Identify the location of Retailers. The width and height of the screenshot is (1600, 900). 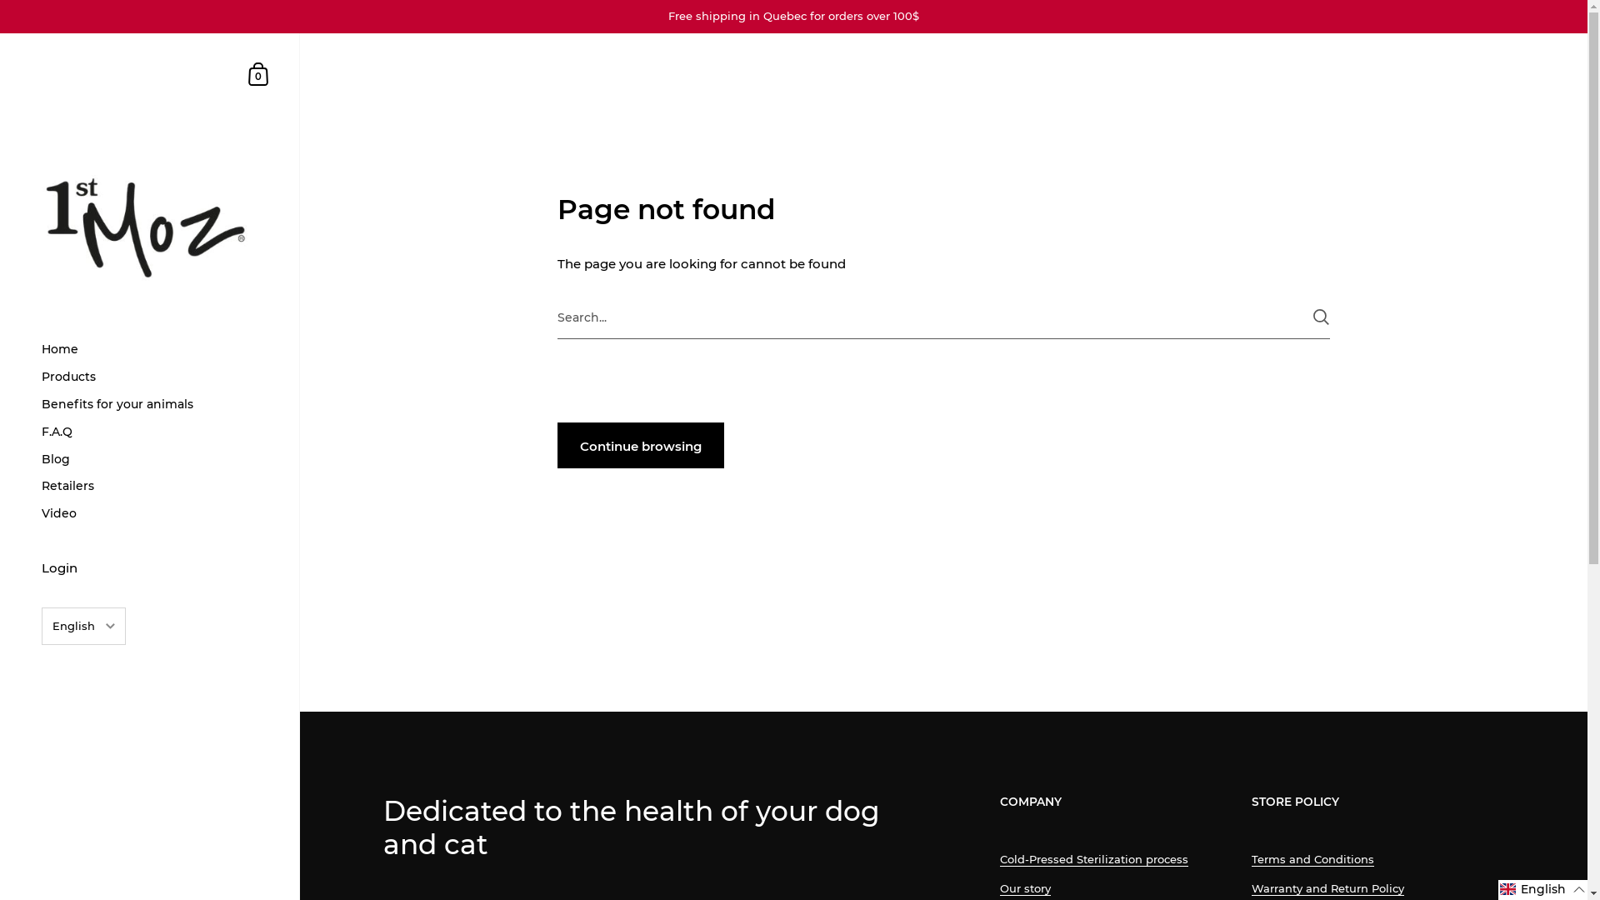
(150, 487).